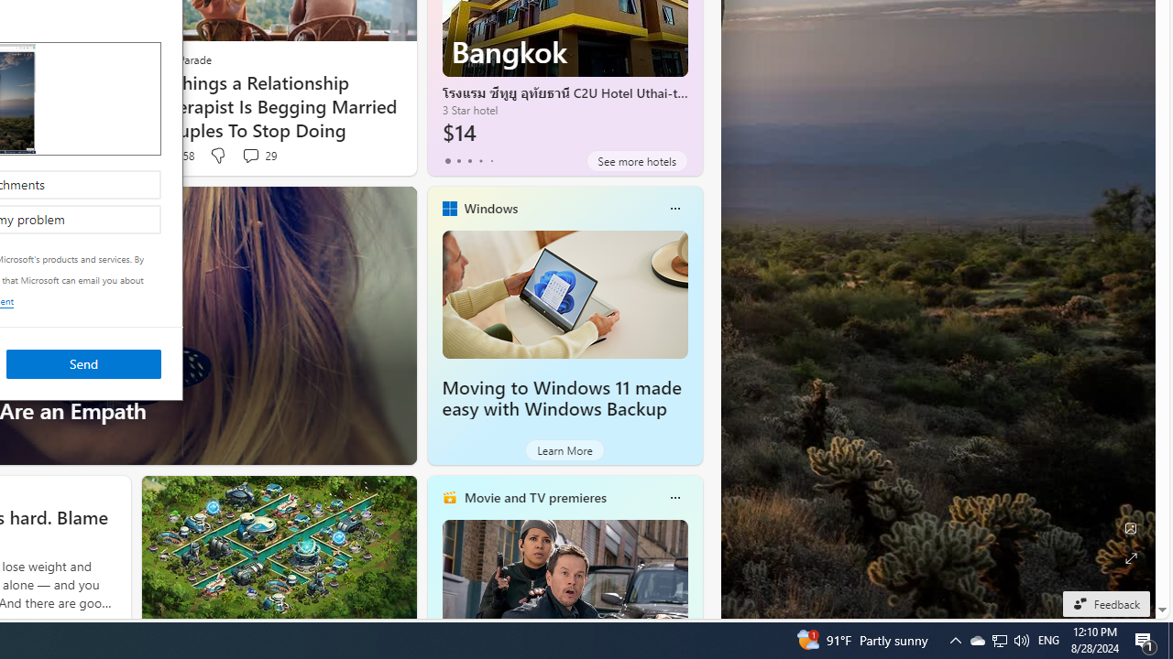 This screenshot has height=659, width=1173. What do you see at coordinates (83, 362) in the screenshot?
I see `Send` at bounding box center [83, 362].